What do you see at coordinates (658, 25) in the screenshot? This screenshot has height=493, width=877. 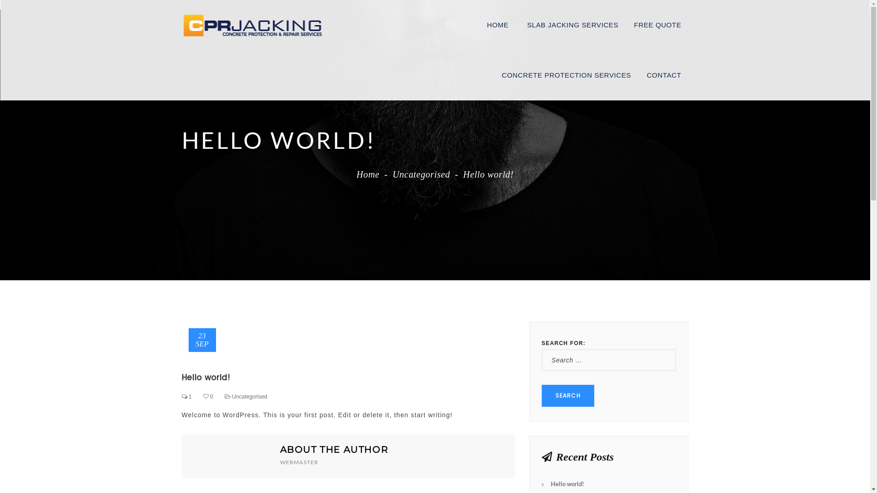 I see `FREE QUOTE` at bounding box center [658, 25].